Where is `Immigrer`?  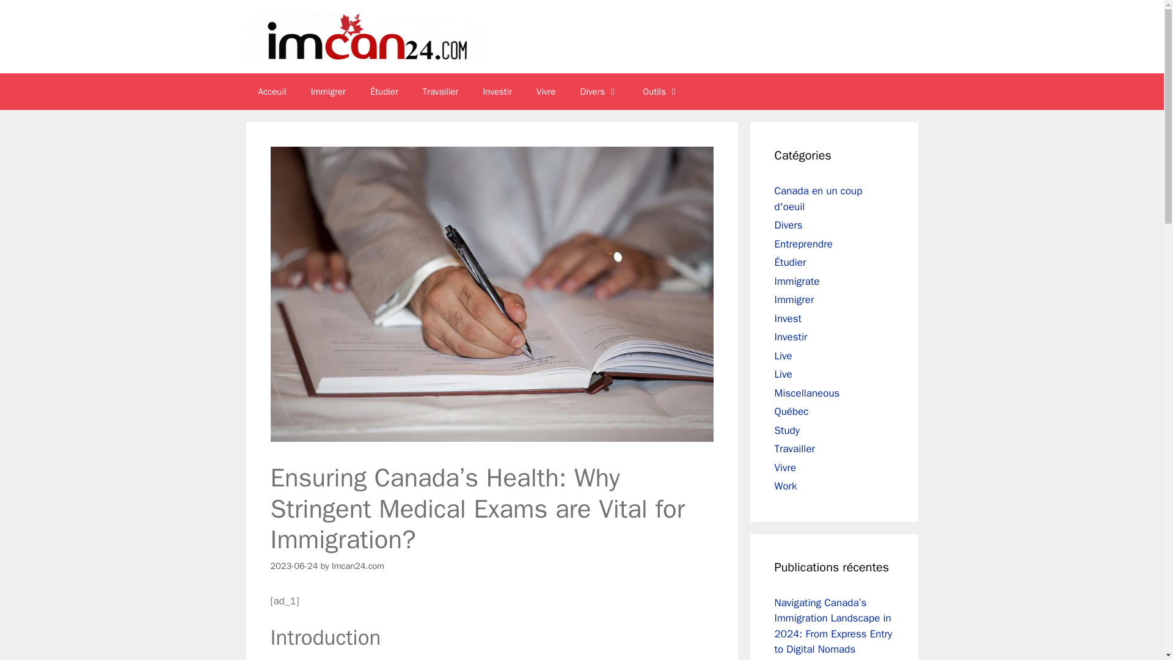
Immigrer is located at coordinates (328, 92).